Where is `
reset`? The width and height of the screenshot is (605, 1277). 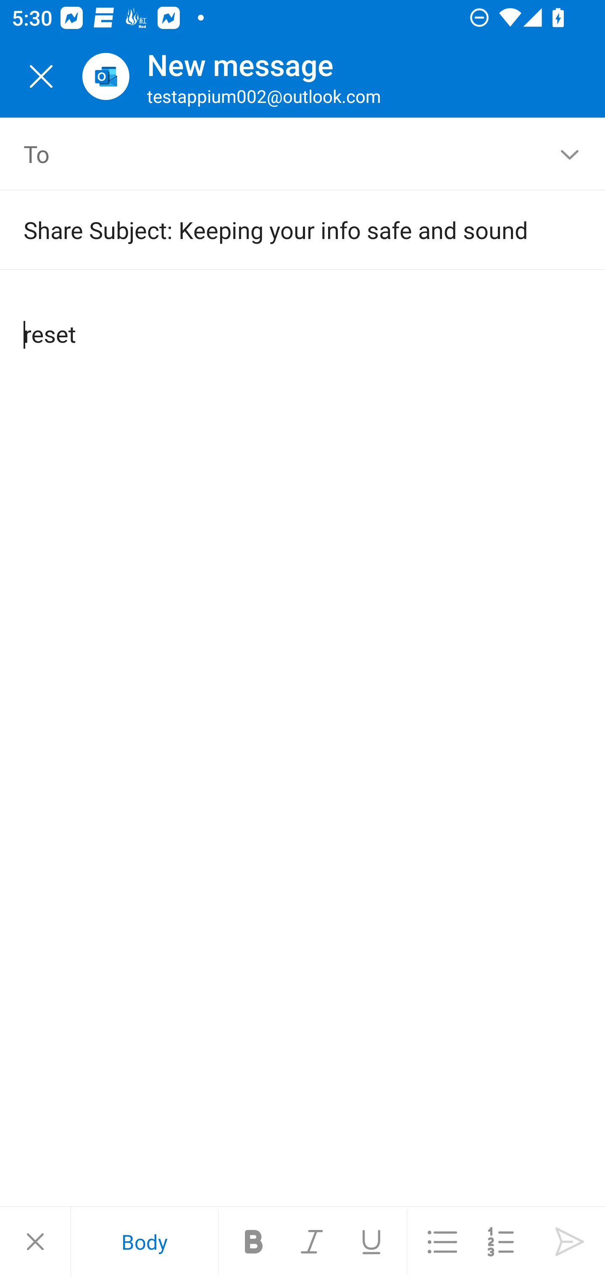 
reset is located at coordinates (303, 321).